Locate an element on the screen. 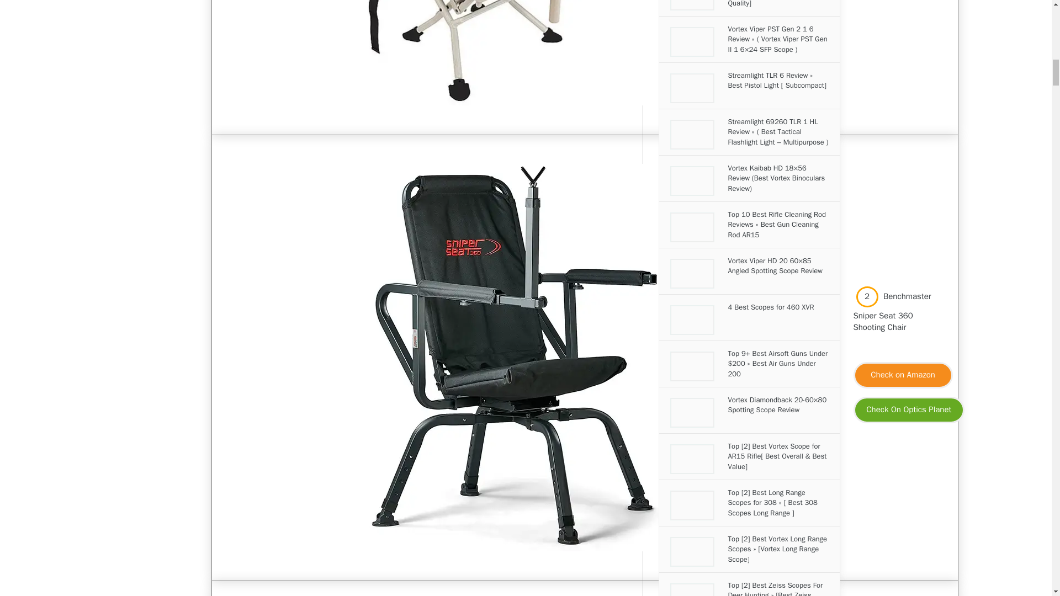  Check On Optics Planet is located at coordinates (908, 409).